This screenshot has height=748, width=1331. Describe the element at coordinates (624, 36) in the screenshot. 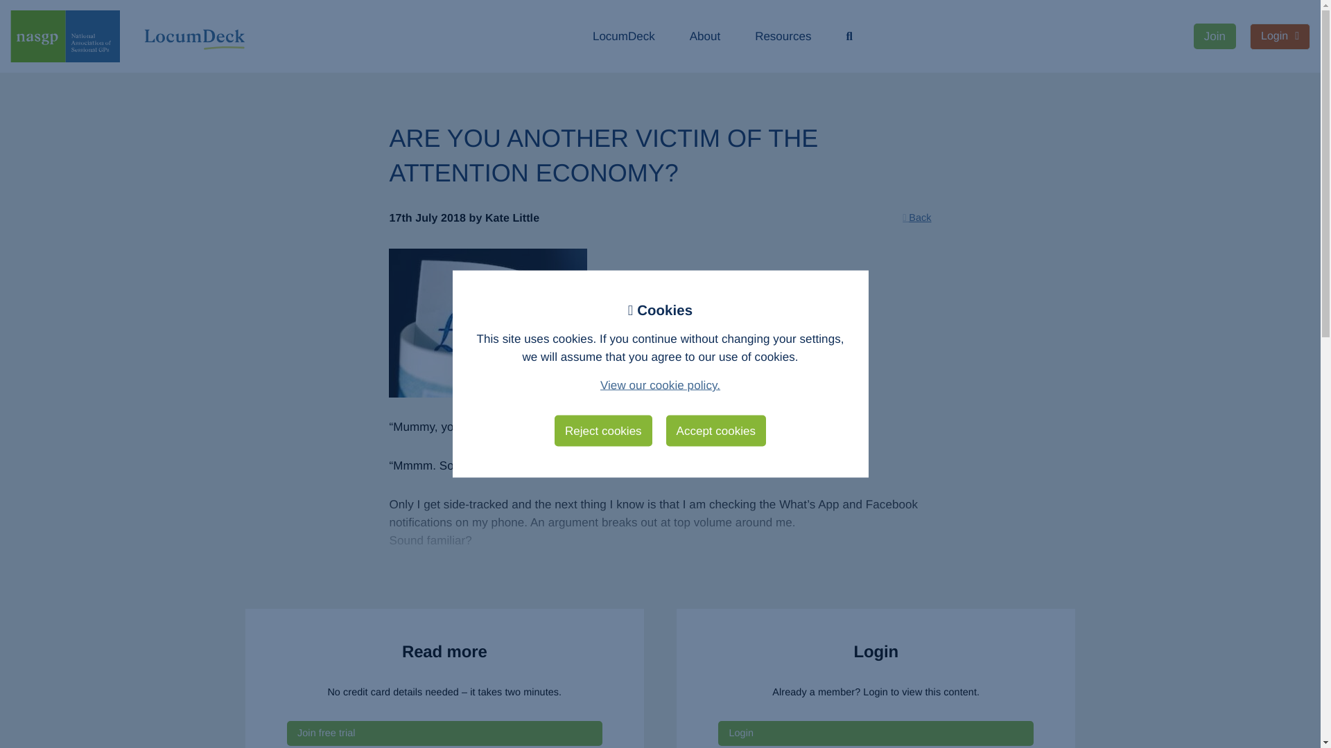

I see `LocumDeck` at that location.